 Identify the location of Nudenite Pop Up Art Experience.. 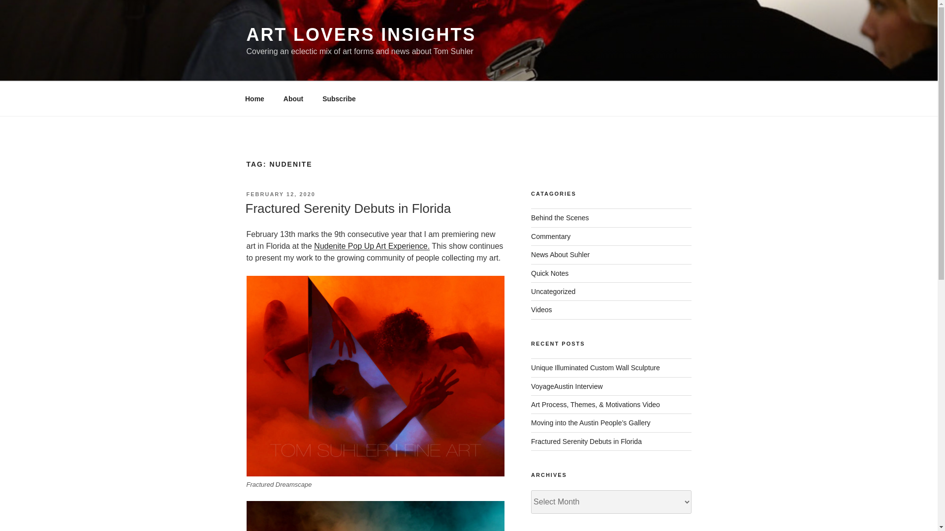
(372, 246).